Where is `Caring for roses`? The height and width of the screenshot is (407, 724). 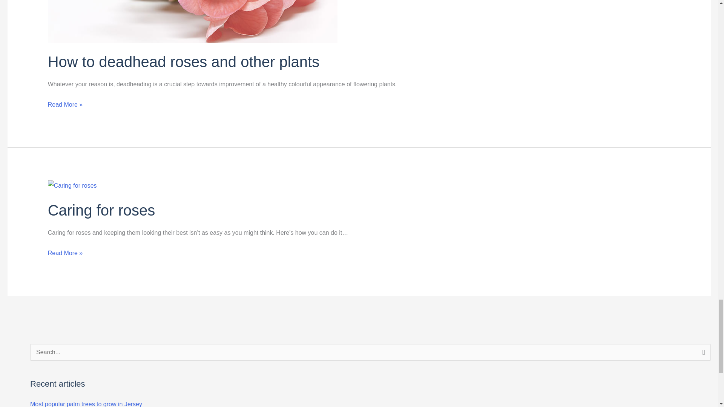
Caring for roses is located at coordinates (101, 210).